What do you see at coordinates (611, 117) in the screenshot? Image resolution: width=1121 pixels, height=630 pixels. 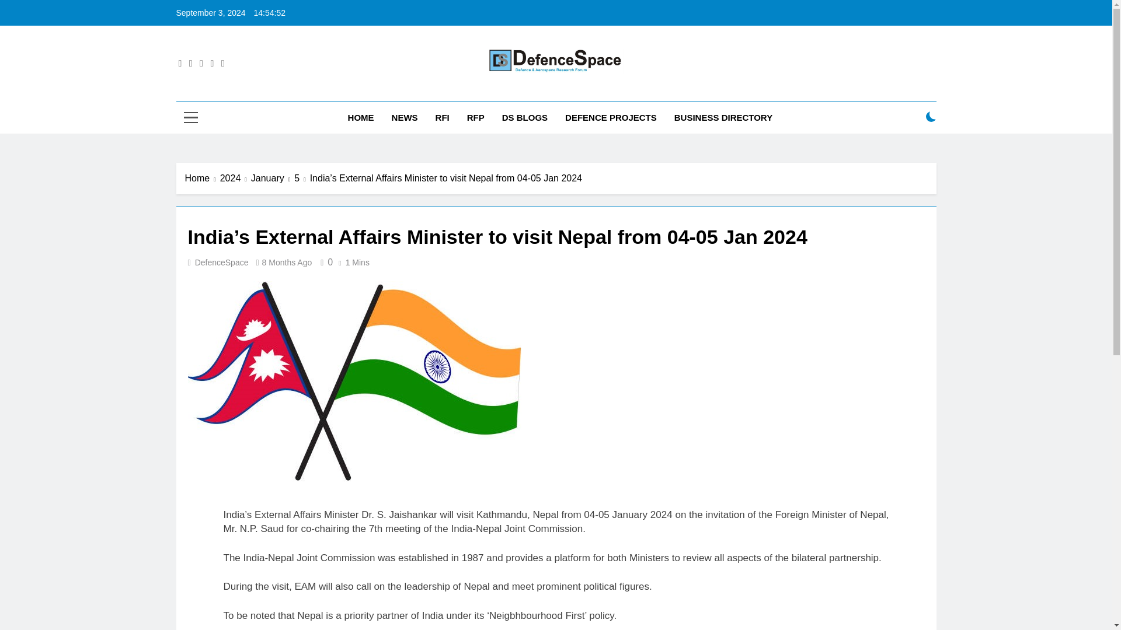 I see `DEFENCE PROJECTS` at bounding box center [611, 117].